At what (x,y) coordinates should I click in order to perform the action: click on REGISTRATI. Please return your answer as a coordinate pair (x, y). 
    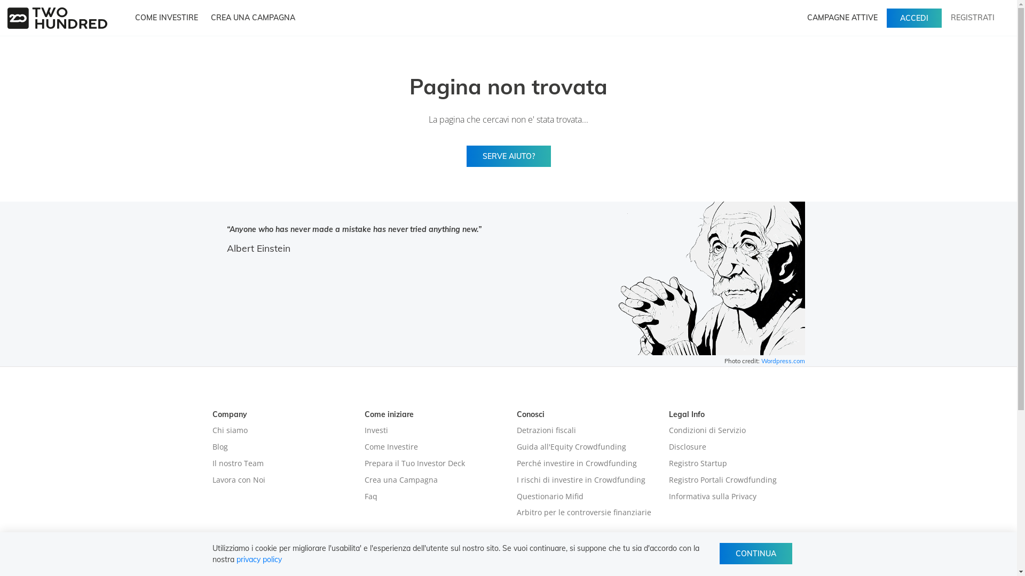
    Looking at the image, I should click on (973, 17).